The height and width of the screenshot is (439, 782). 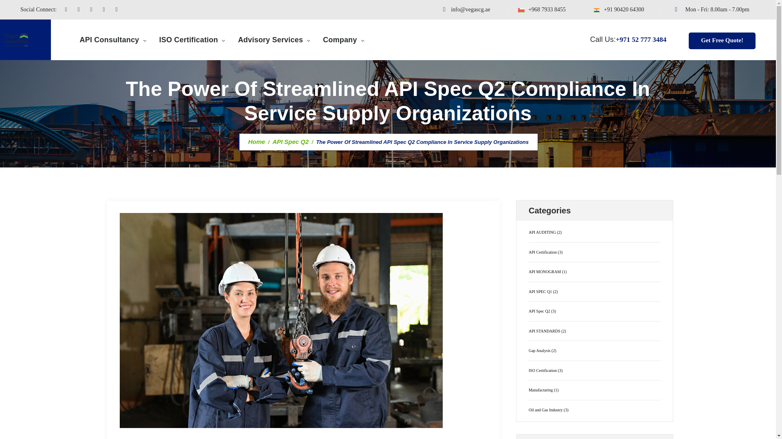 What do you see at coordinates (113, 39) in the screenshot?
I see `API Consultancy` at bounding box center [113, 39].